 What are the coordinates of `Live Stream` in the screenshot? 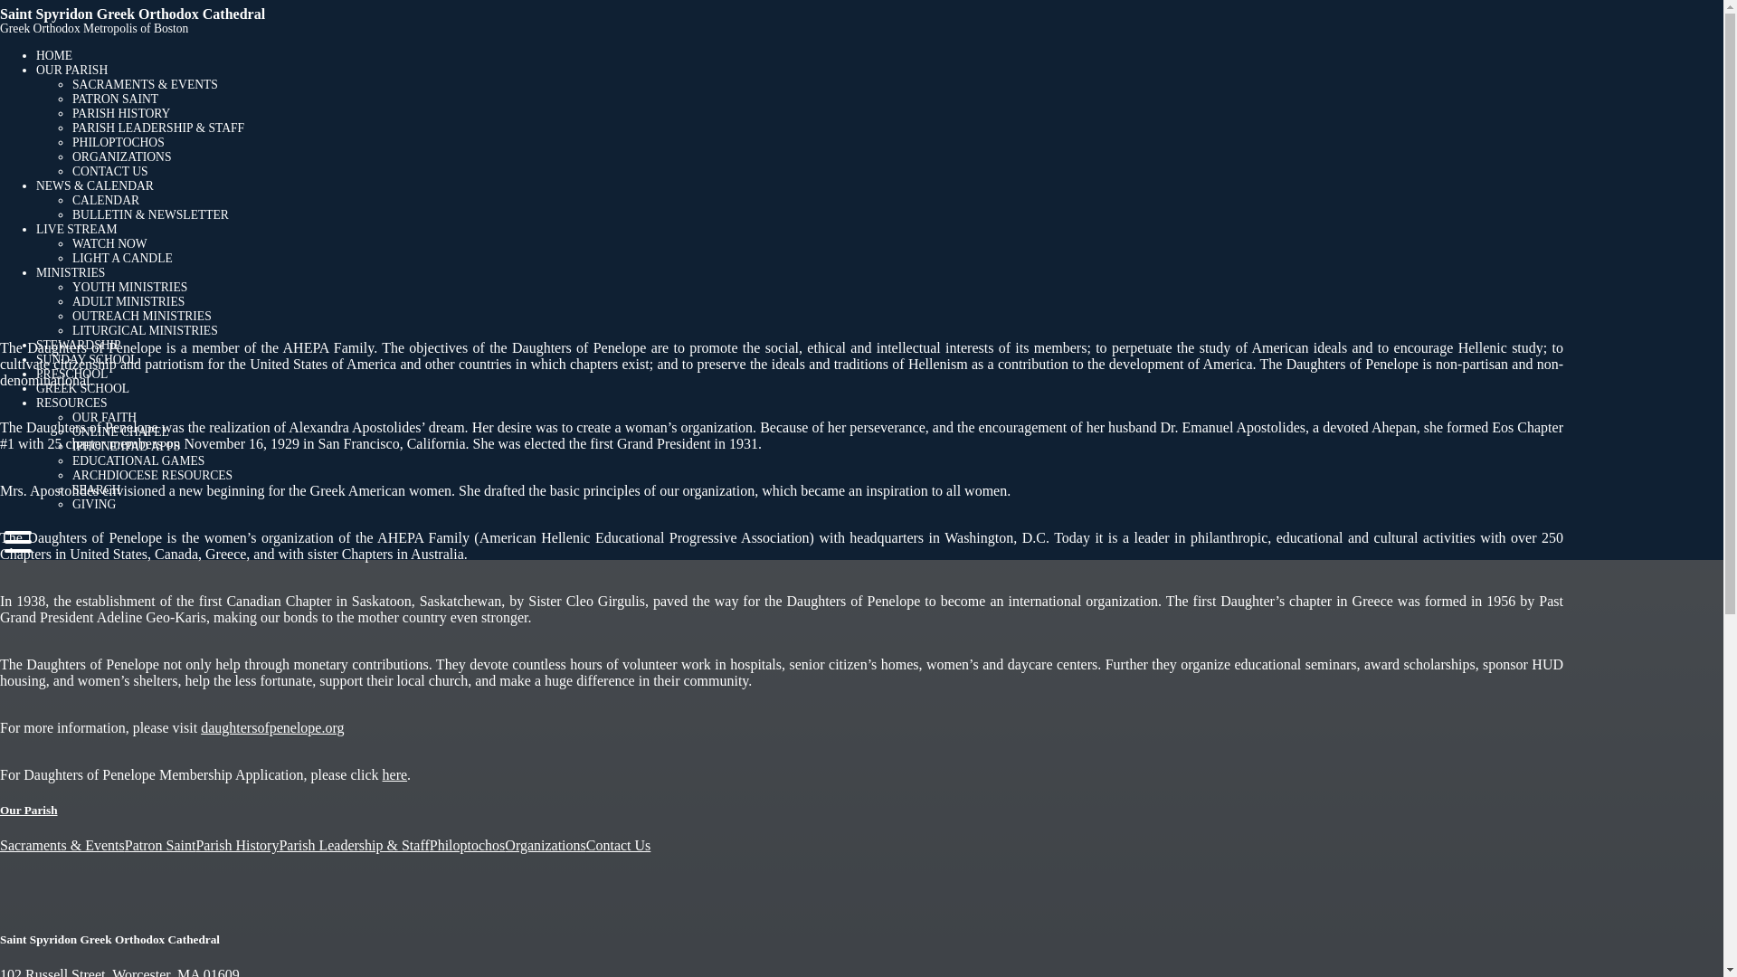 It's located at (77, 230).